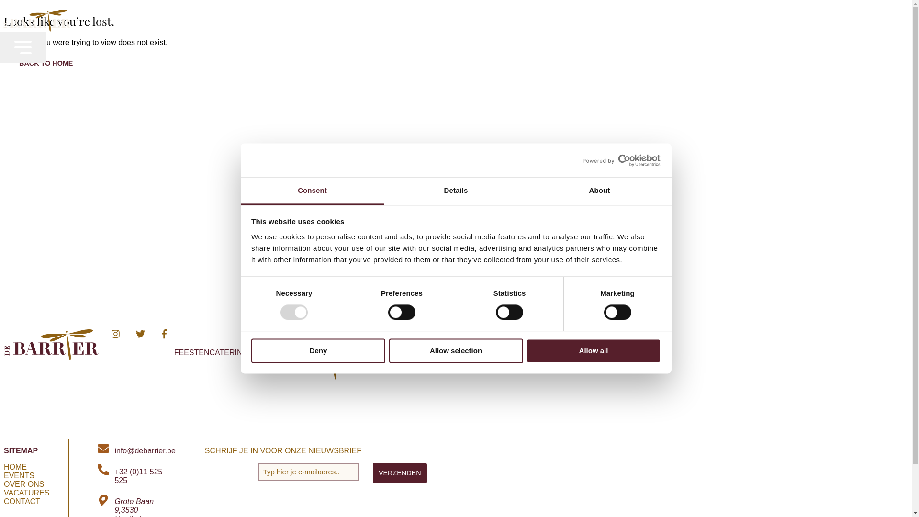 This screenshot has height=517, width=919. What do you see at coordinates (22, 502) in the screenshot?
I see `CONTACT` at bounding box center [22, 502].